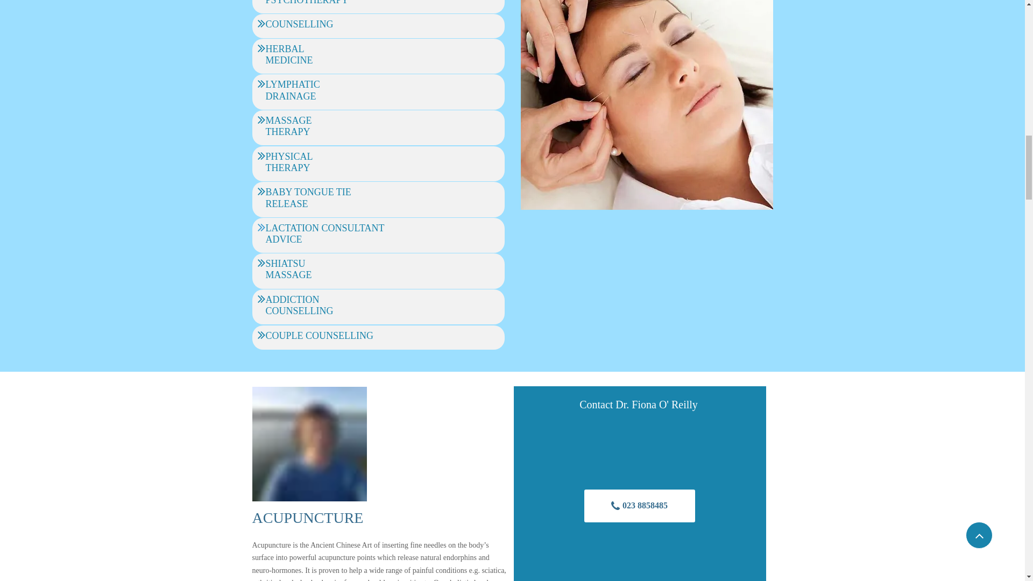 This screenshot has width=1033, height=581. Describe the element at coordinates (288, 271) in the screenshot. I see `SHIATSU MASSAGE` at that location.